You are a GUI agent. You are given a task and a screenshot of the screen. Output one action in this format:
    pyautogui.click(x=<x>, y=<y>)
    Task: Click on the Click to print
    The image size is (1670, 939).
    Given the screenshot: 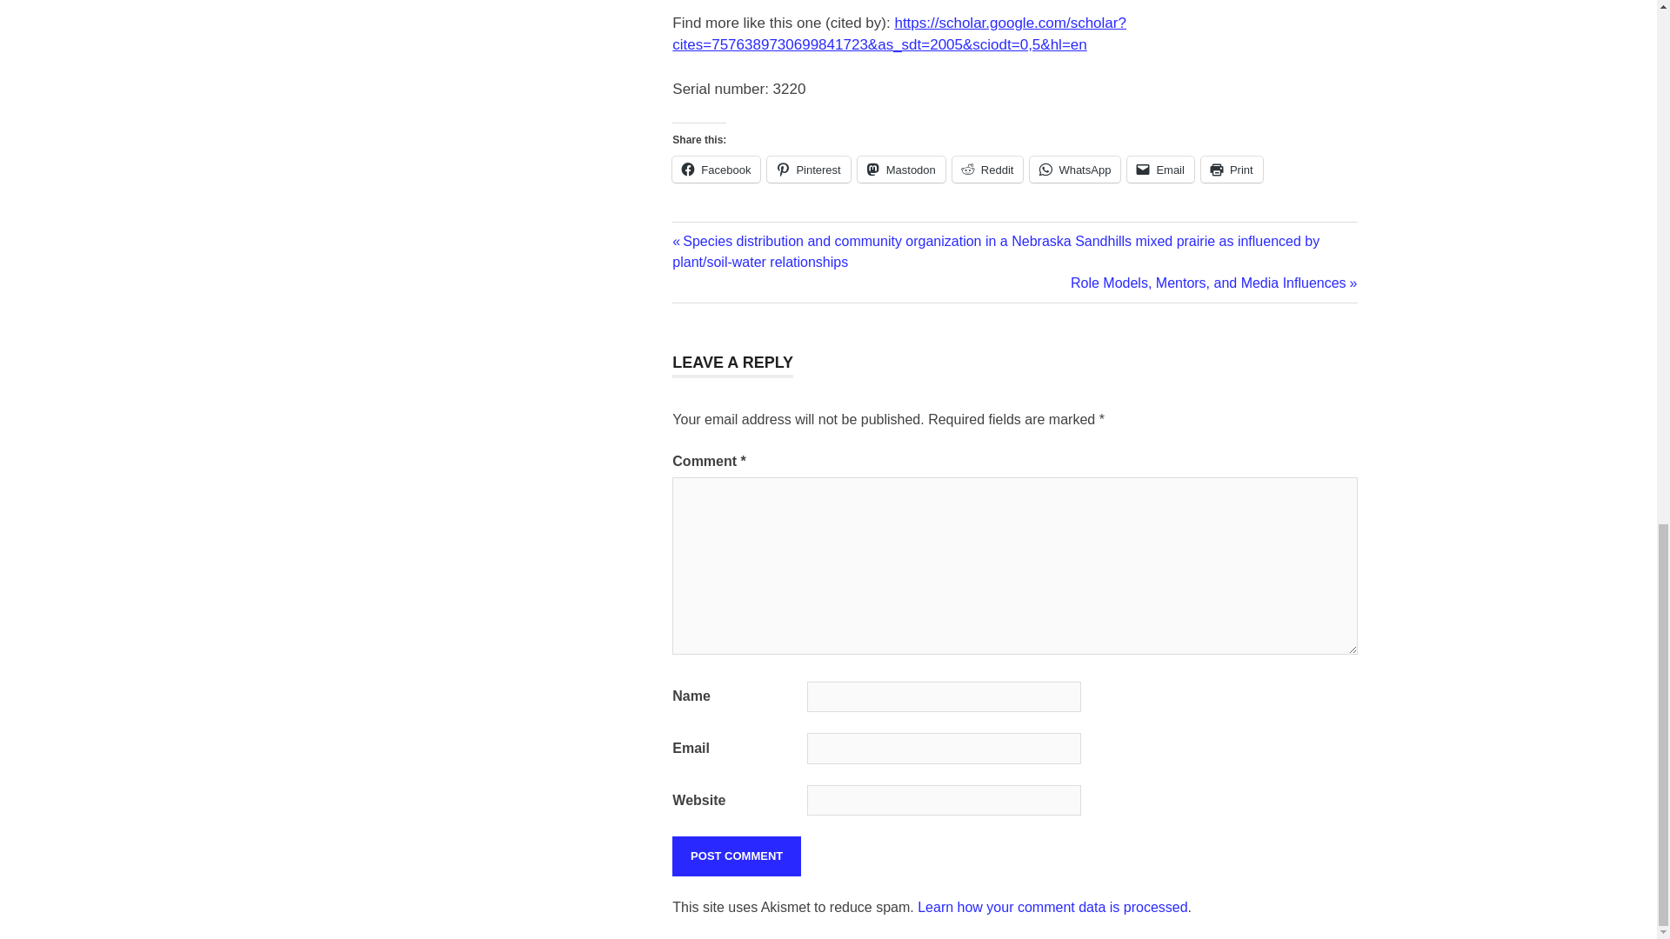 What is the action you would take?
    pyautogui.click(x=1232, y=169)
    